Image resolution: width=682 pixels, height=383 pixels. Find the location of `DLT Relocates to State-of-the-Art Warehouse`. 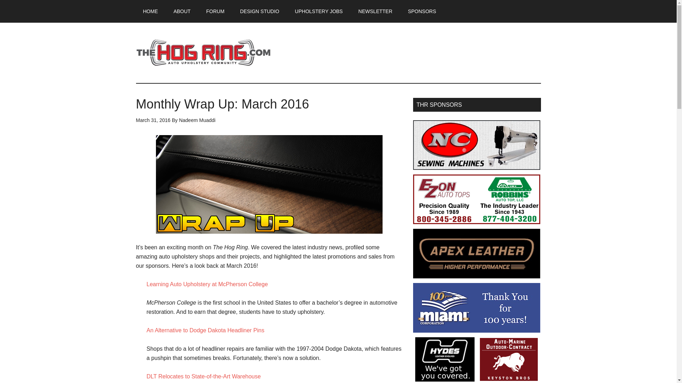

DLT Relocates to State-of-the-Art Warehouse is located at coordinates (203, 377).